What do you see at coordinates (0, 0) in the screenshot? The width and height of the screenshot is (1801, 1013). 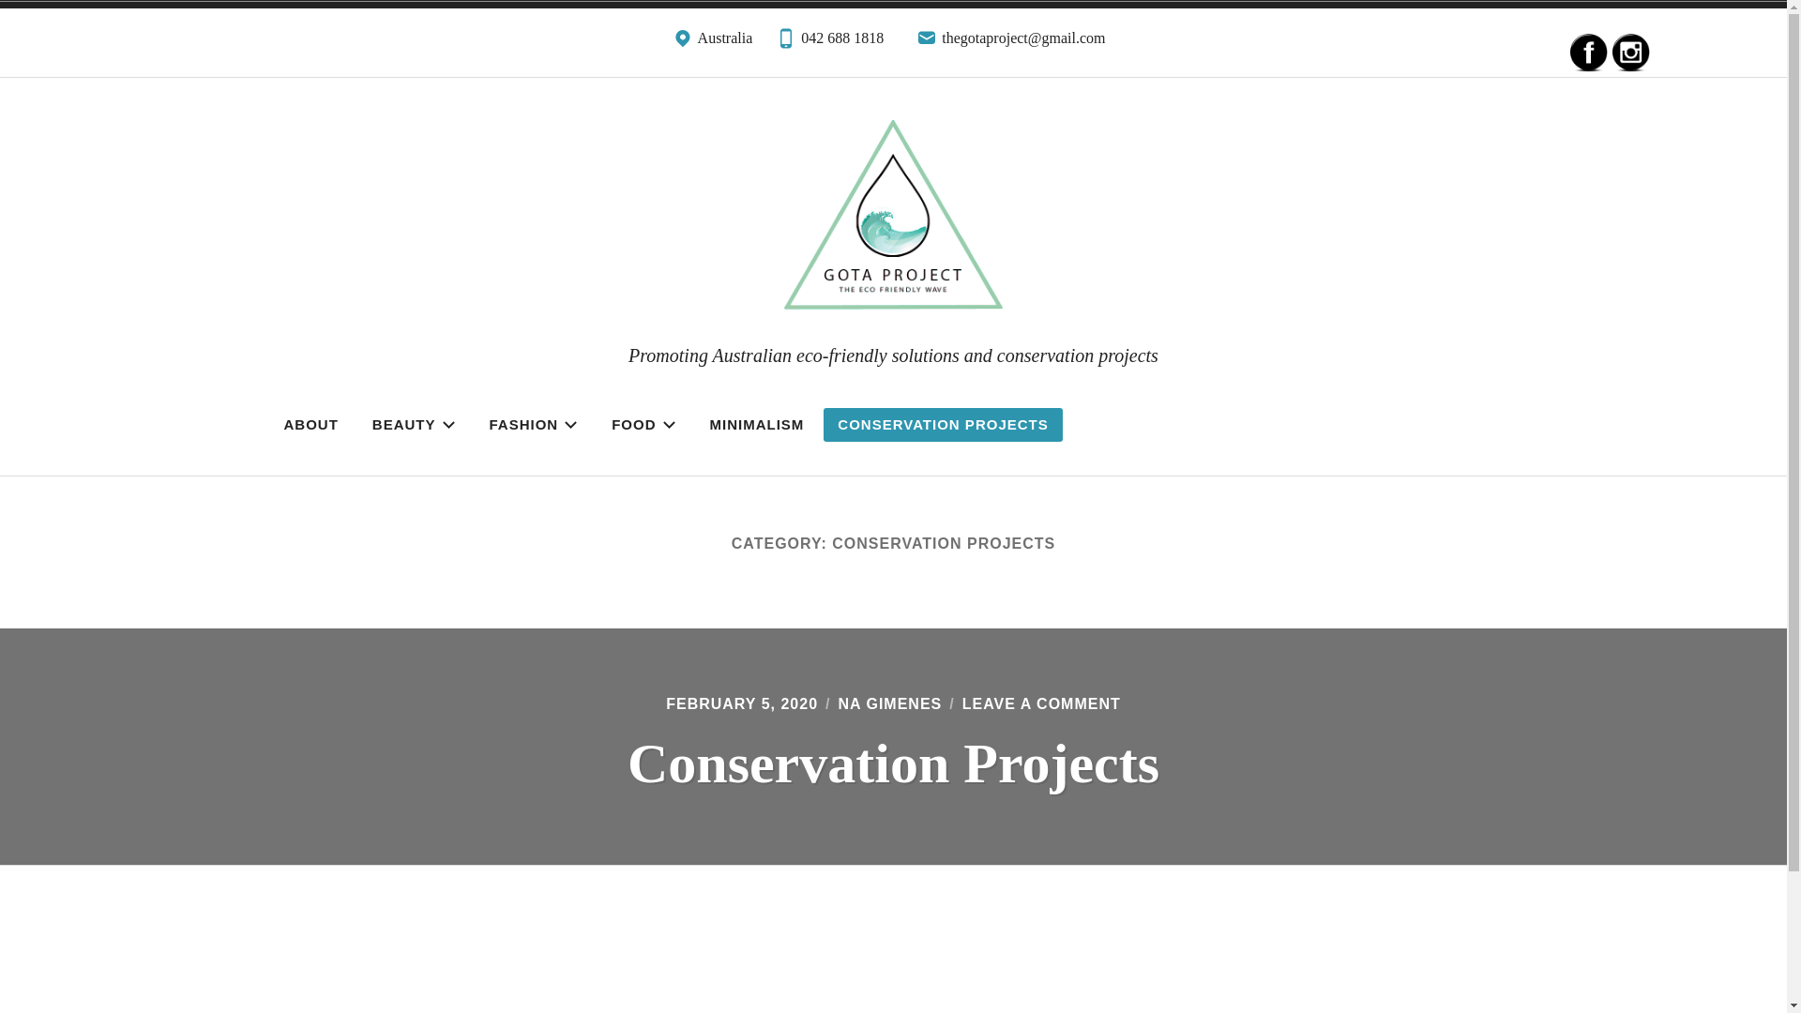 I see `Skip to content` at bounding box center [0, 0].